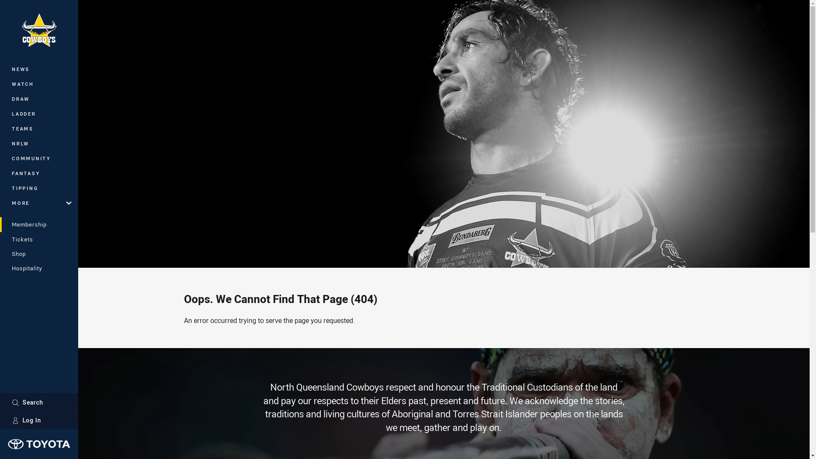 The image size is (816, 459). Describe the element at coordinates (39, 420) in the screenshot. I see `Log In` at that location.